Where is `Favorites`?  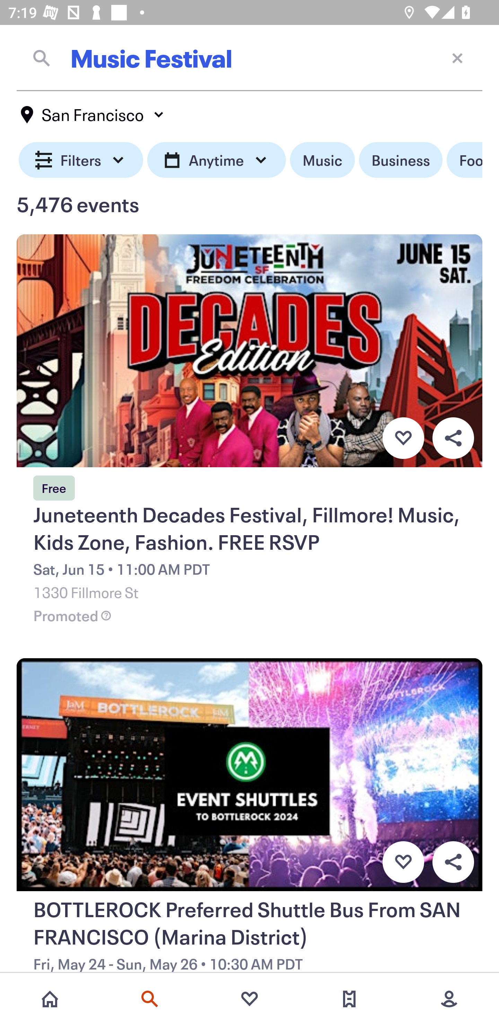 Favorites is located at coordinates (249, 999).